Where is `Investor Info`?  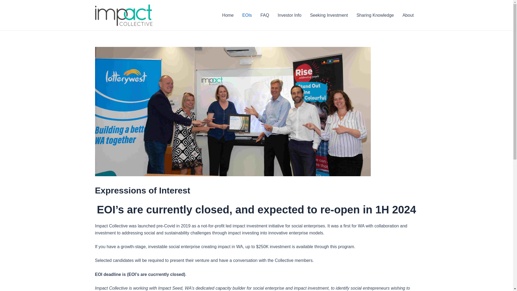
Investor Info is located at coordinates (289, 15).